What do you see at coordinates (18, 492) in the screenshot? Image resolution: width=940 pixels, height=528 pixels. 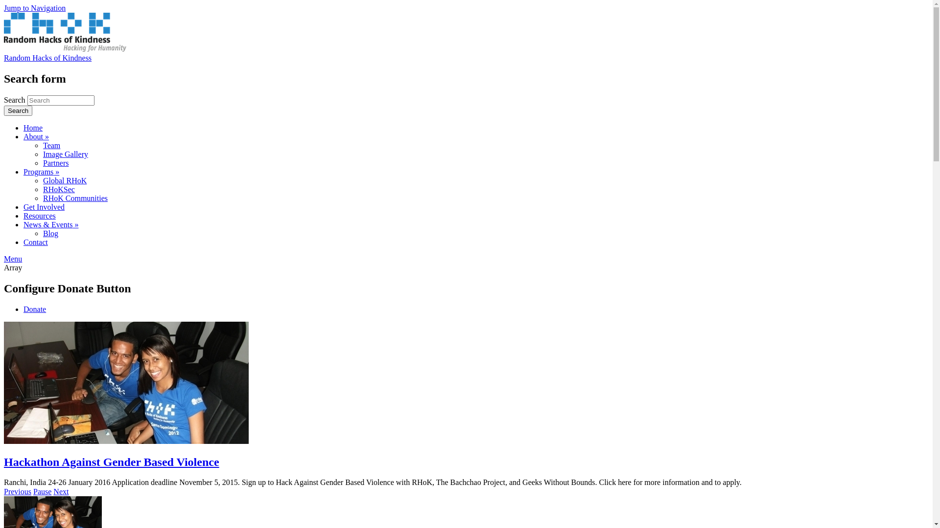 I see `Previous` at bounding box center [18, 492].